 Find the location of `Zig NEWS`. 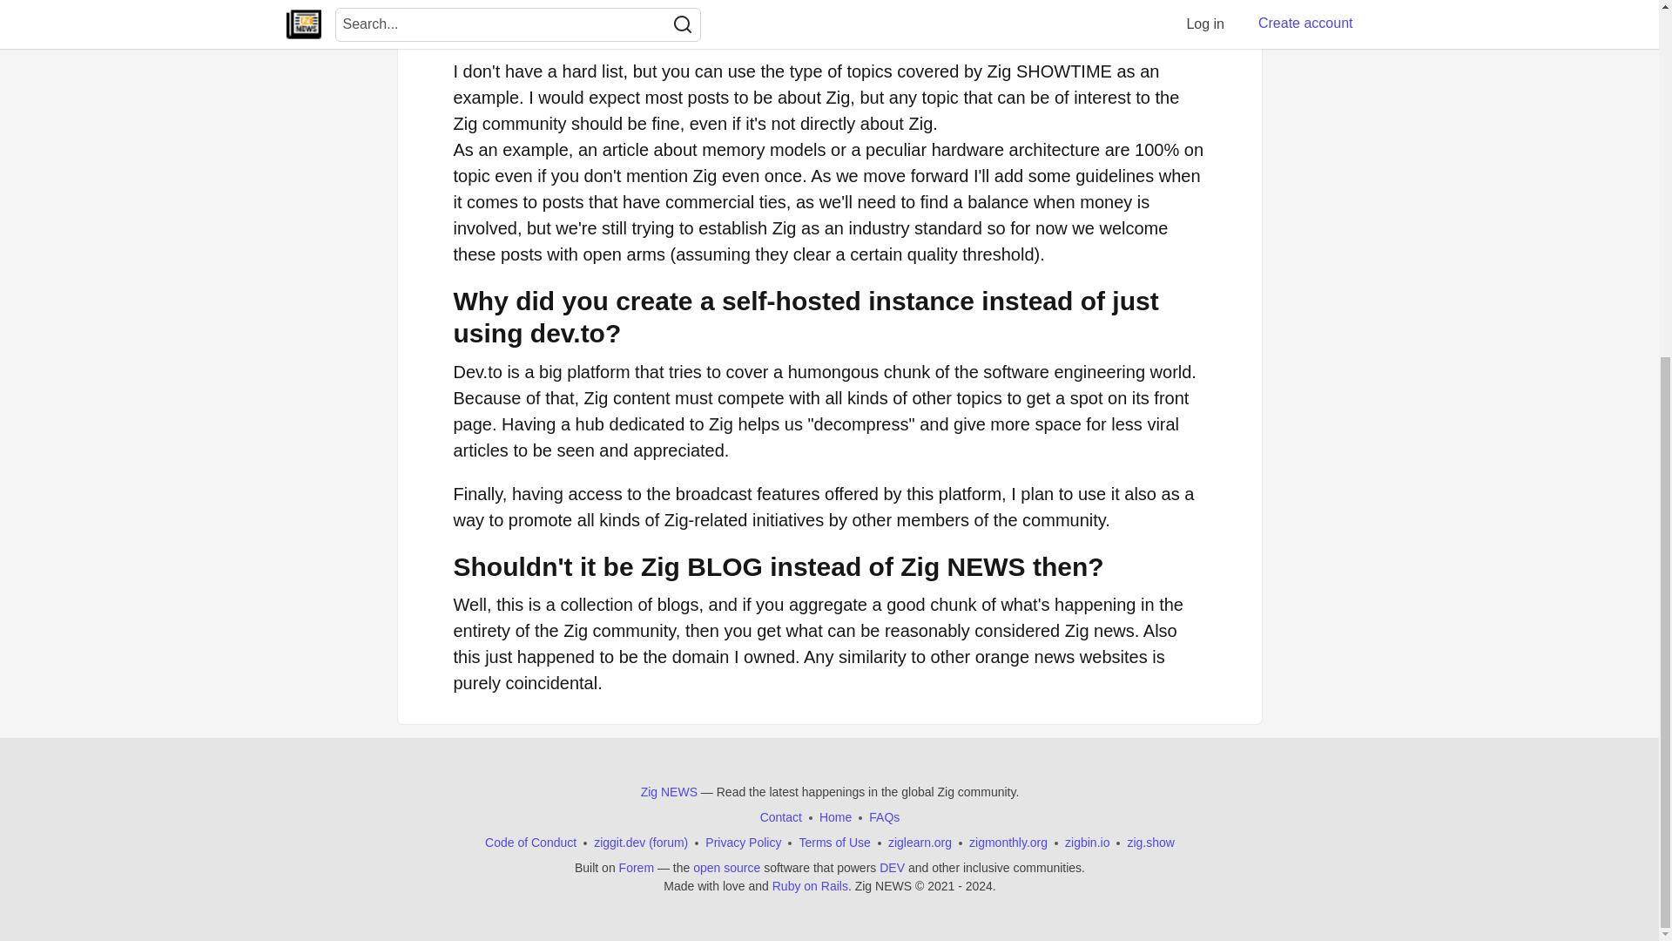

Zig NEWS is located at coordinates (669, 792).